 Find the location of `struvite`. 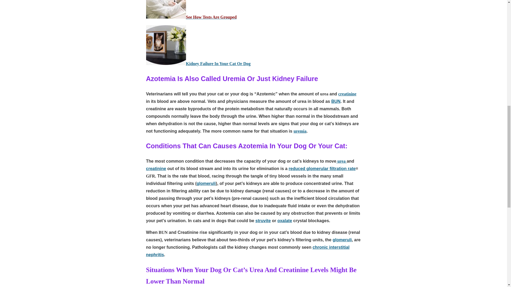

struvite is located at coordinates (263, 221).